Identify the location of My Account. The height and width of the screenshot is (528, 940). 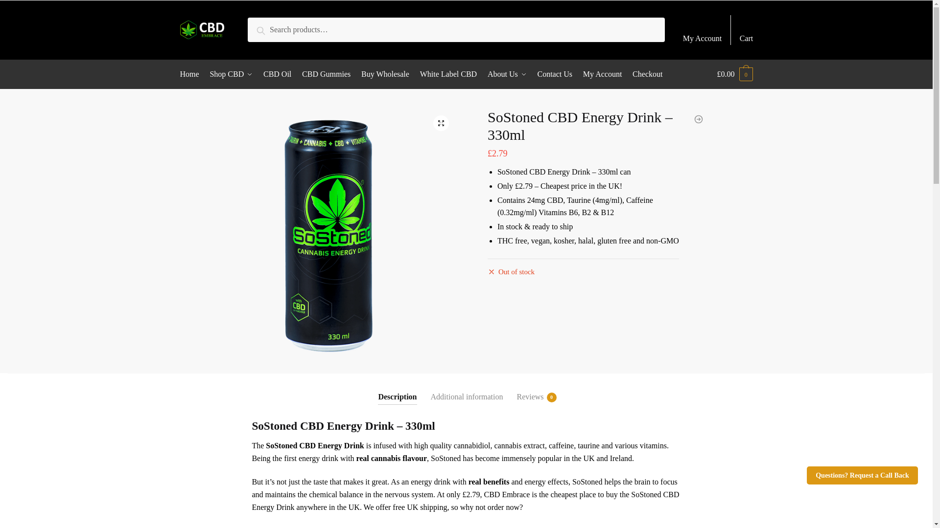
(602, 74).